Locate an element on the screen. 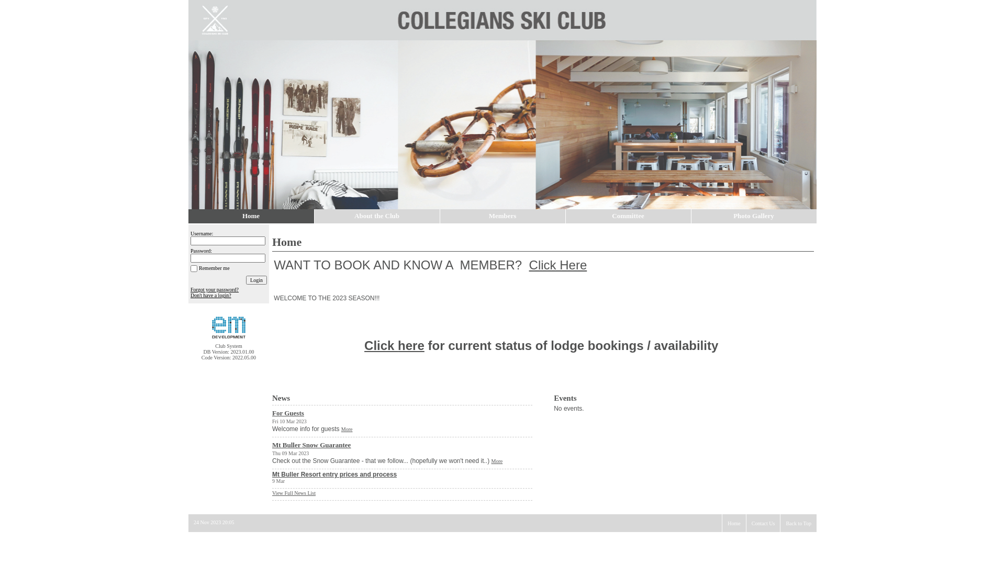 The width and height of the screenshot is (1005, 565). Login is located at coordinates (256, 280).